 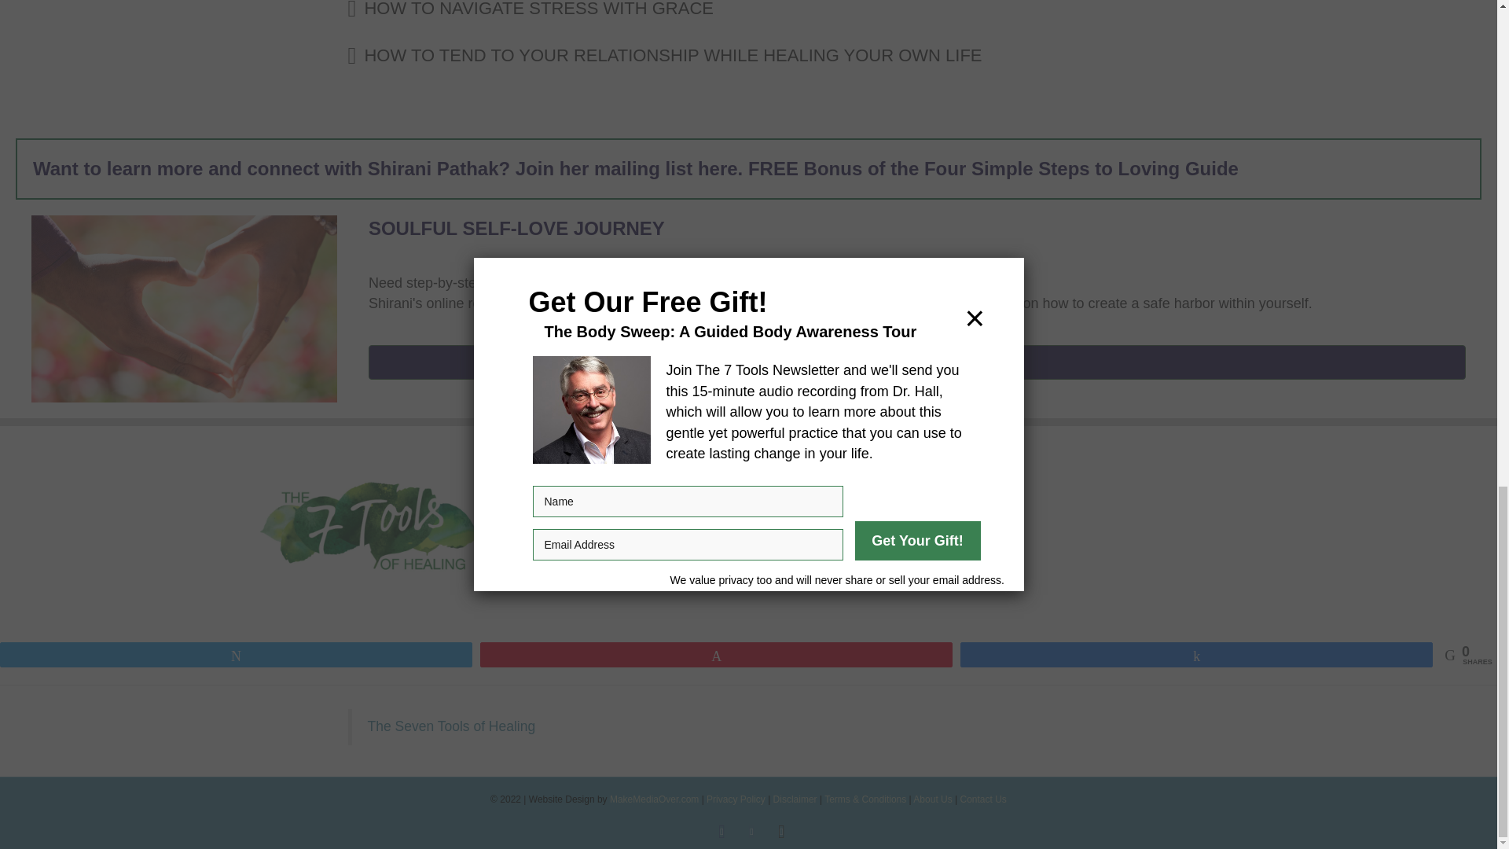 What do you see at coordinates (516, 228) in the screenshot?
I see `SOULFUL SELF-LOVE JOURNEY` at bounding box center [516, 228].